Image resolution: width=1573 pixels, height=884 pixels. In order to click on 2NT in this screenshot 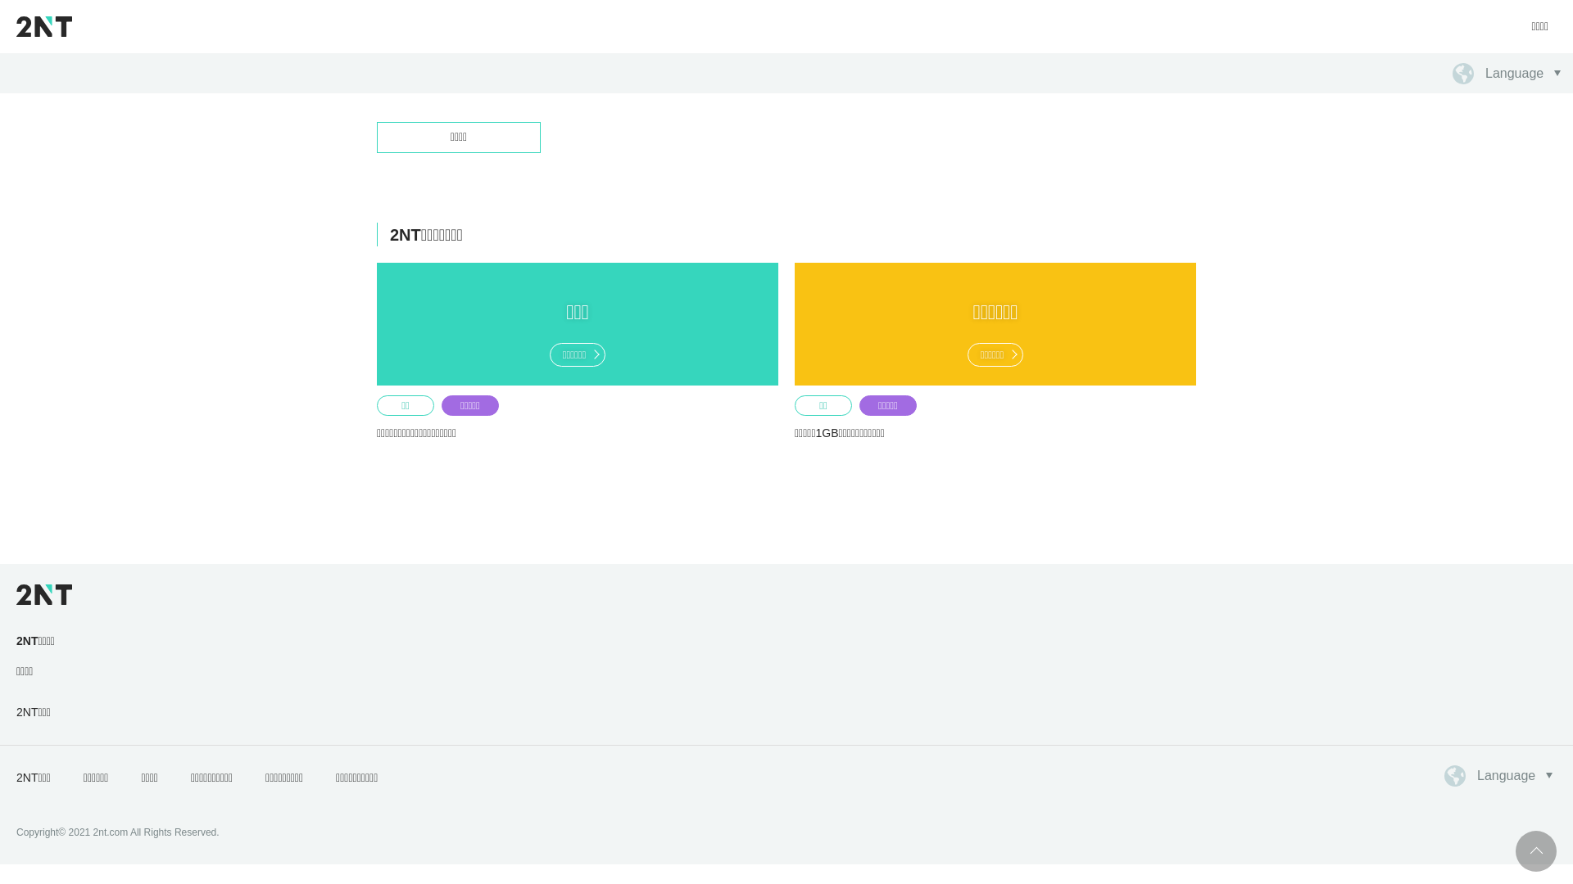, I will do `click(44, 26)`.